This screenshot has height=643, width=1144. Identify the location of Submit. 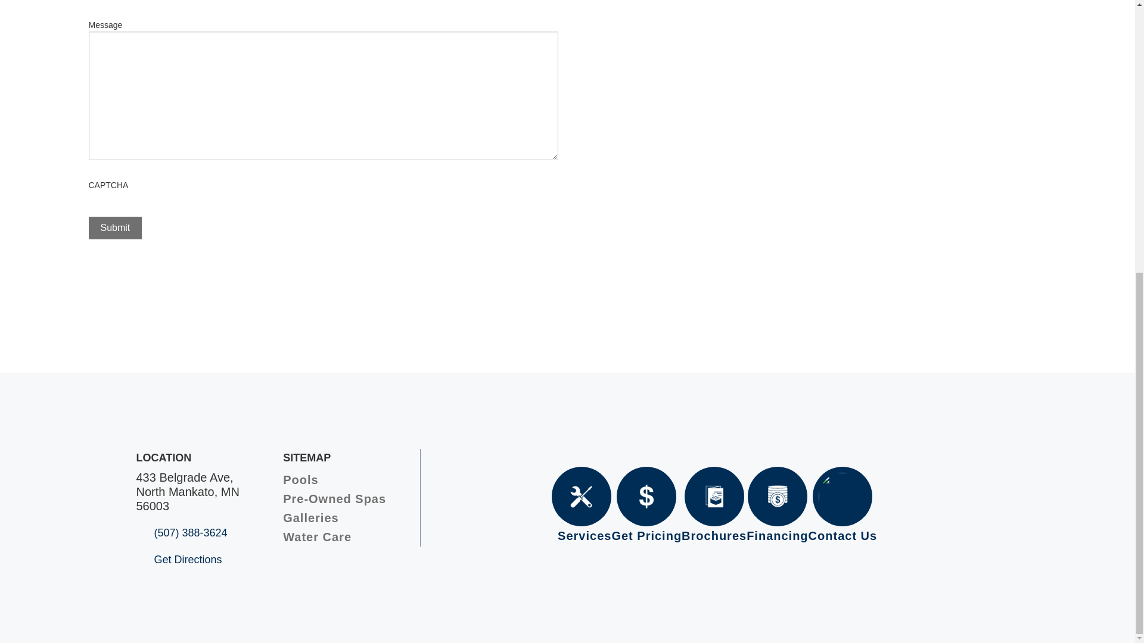
(114, 227).